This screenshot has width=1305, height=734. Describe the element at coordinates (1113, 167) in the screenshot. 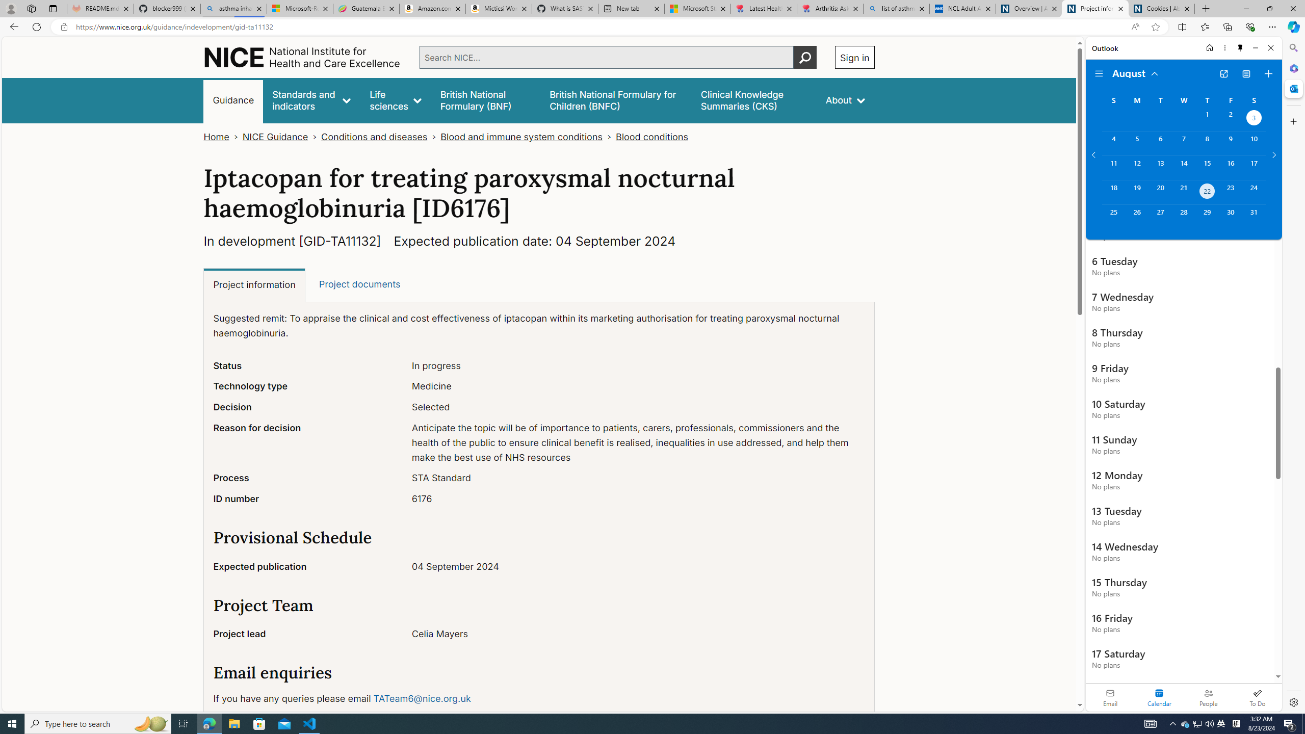

I see `Sunday, August 11, 2024. ` at that location.